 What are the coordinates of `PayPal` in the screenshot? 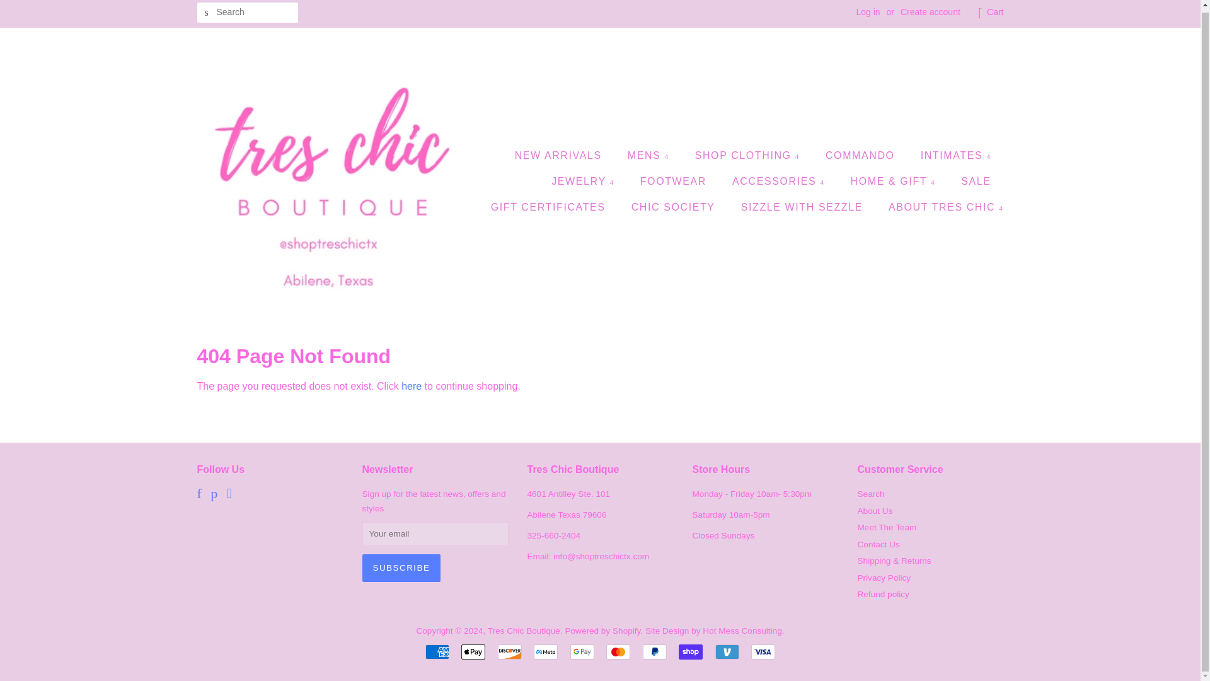 It's located at (654, 652).